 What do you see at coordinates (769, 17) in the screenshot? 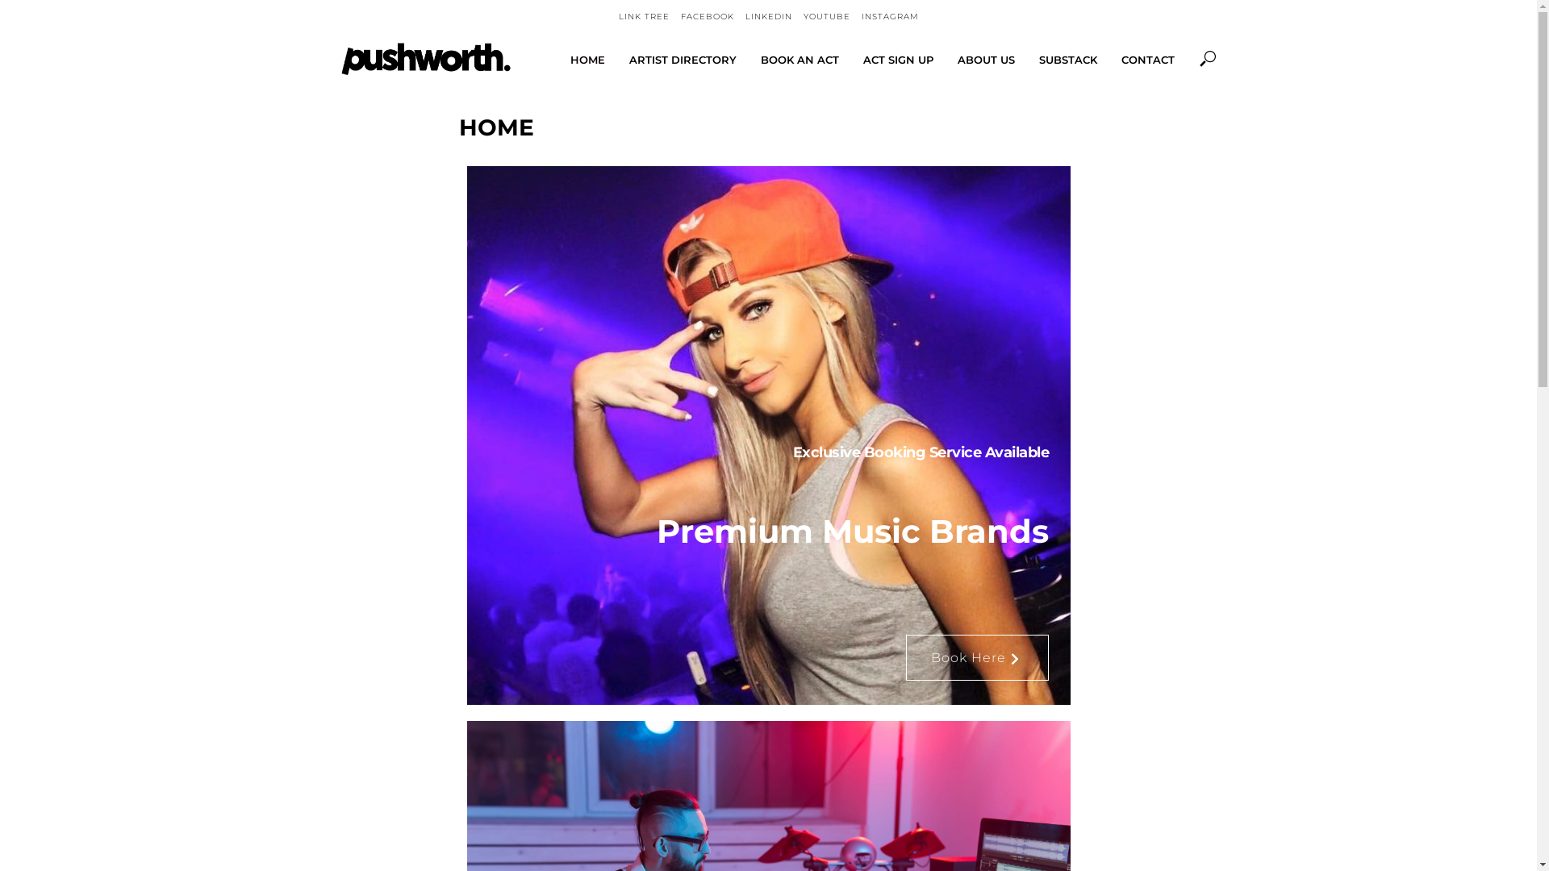
I see `LINKEDIN` at bounding box center [769, 17].